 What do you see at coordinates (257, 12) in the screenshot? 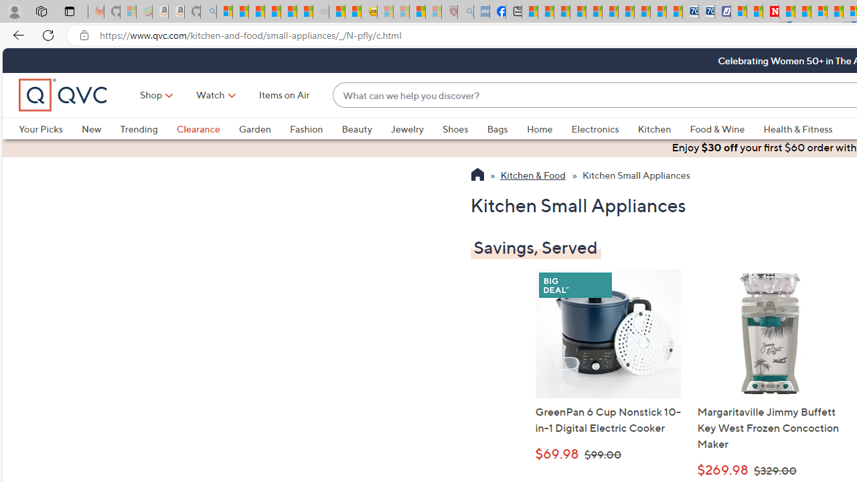
I see `The Weather Channel - MSN` at bounding box center [257, 12].